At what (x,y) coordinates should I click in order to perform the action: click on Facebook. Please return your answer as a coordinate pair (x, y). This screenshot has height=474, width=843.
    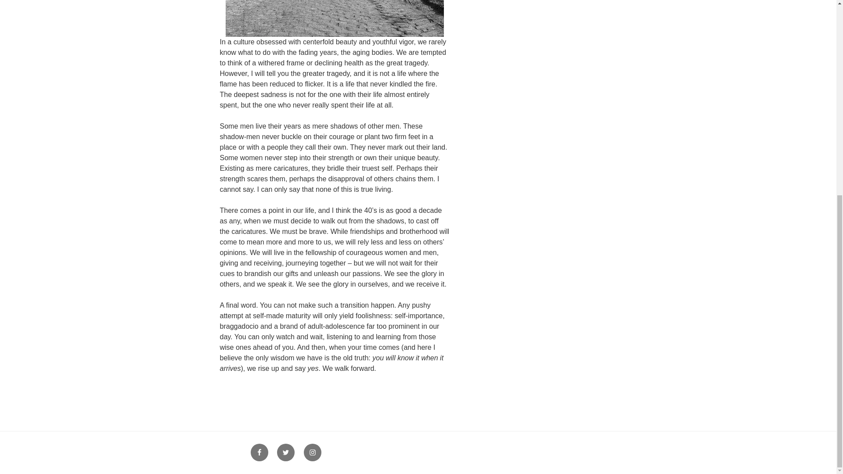
    Looking at the image, I should click on (259, 452).